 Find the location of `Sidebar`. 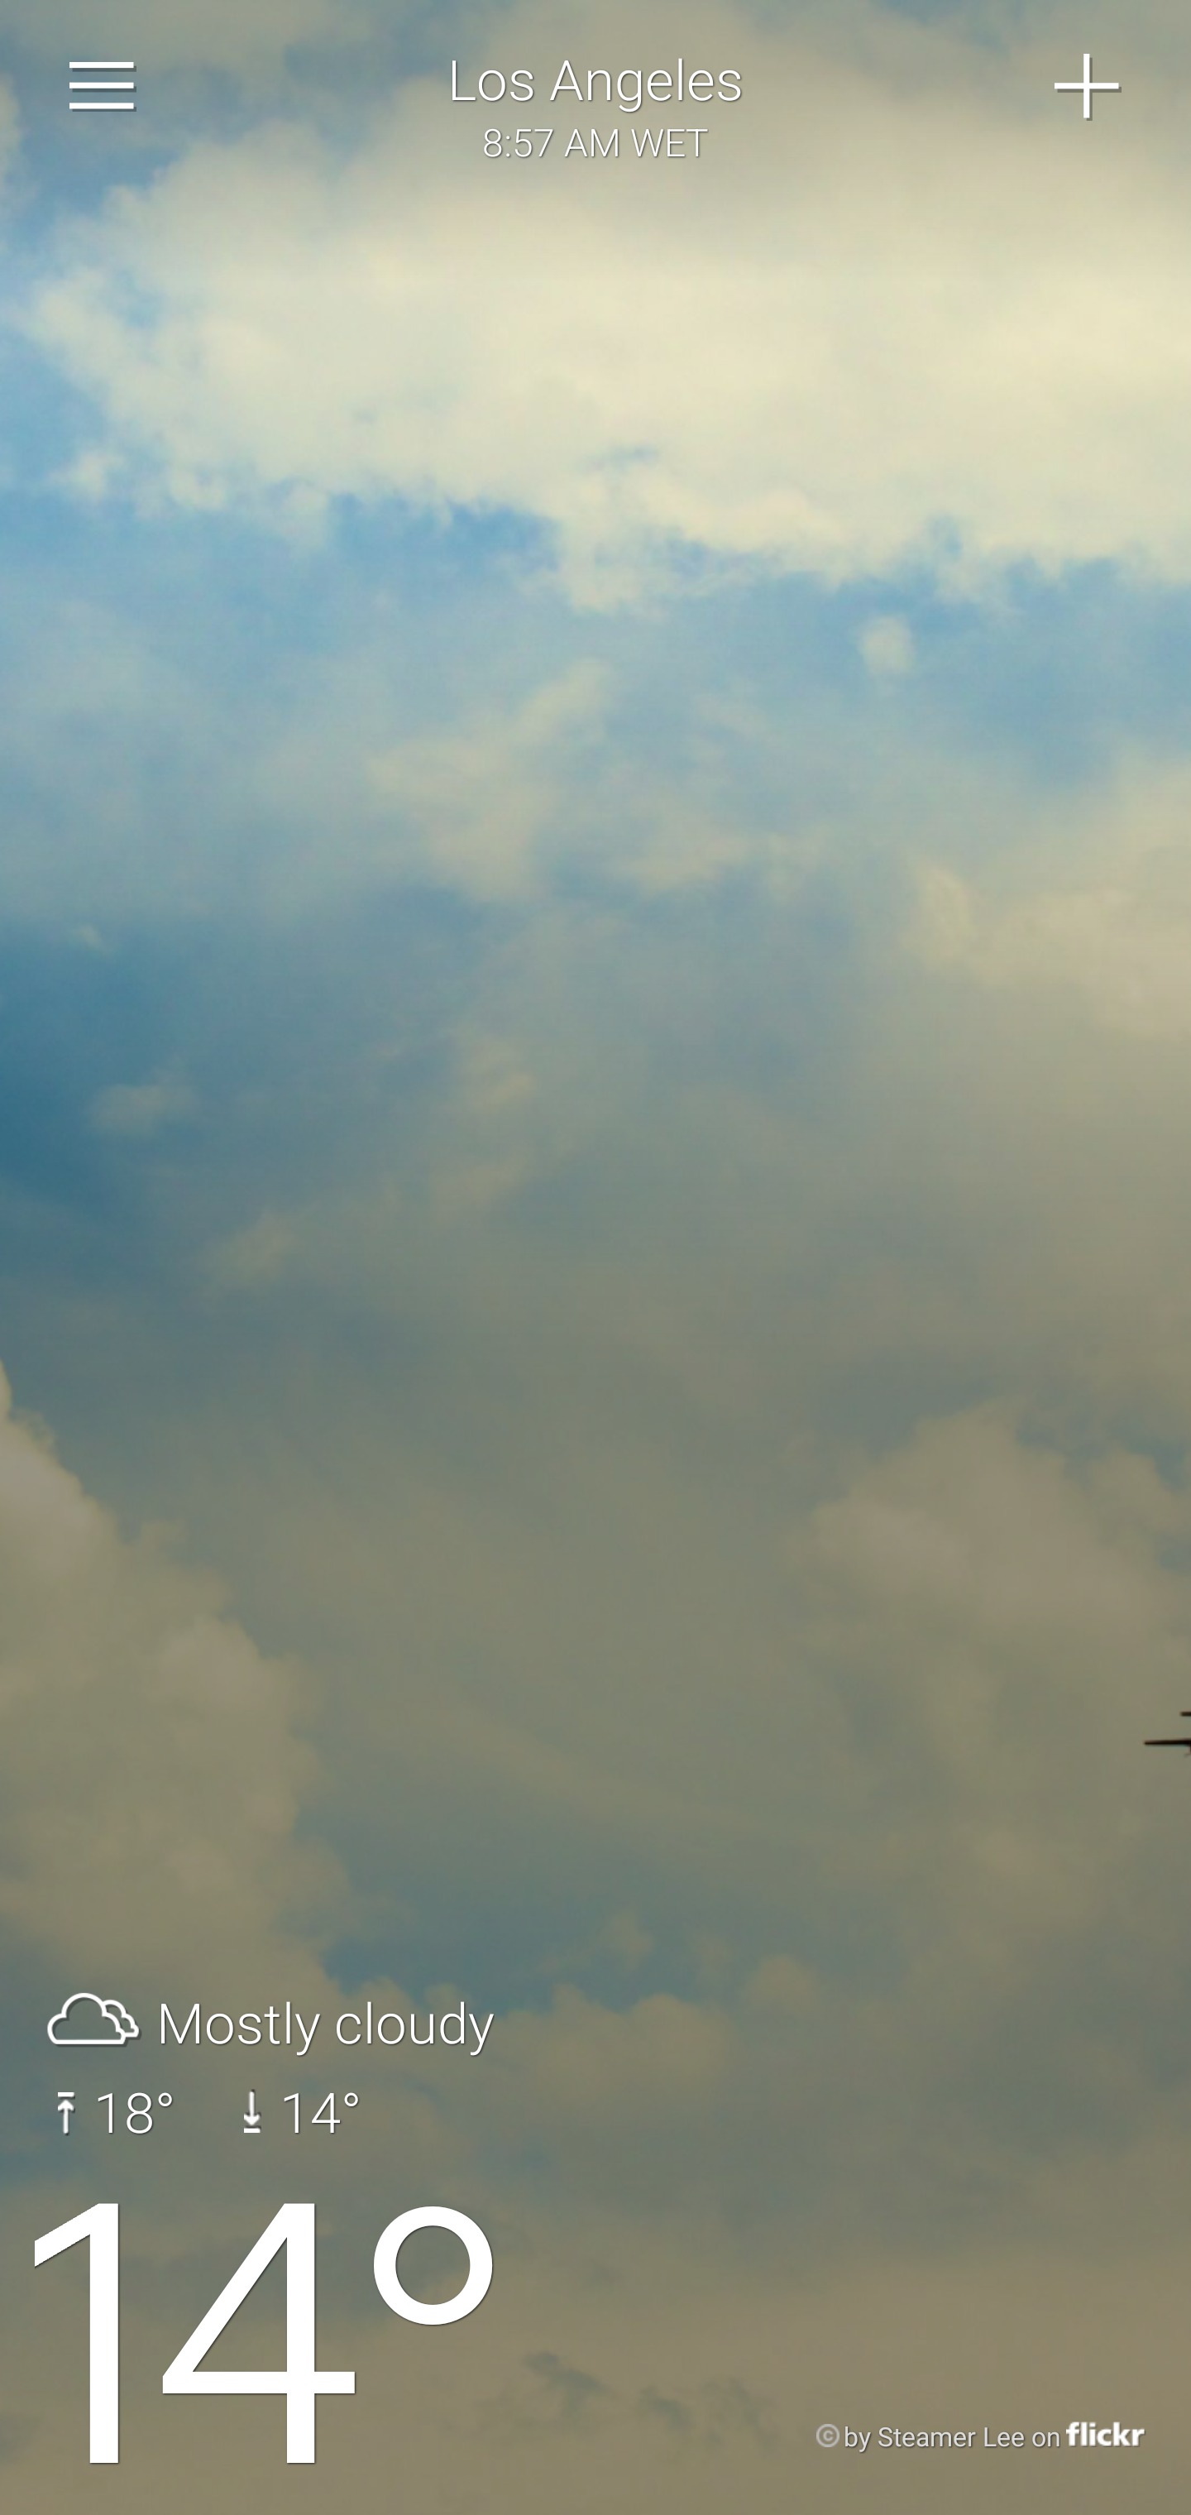

Sidebar is located at coordinates (103, 86).